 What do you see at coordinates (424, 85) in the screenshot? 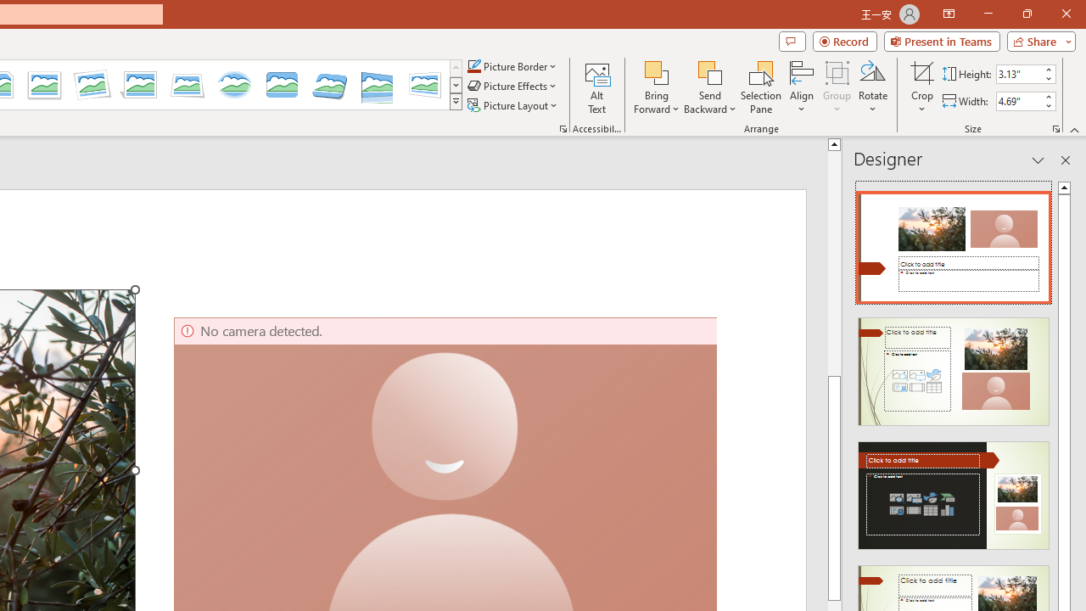
I see `Bevel Perspective Left, White` at bounding box center [424, 85].